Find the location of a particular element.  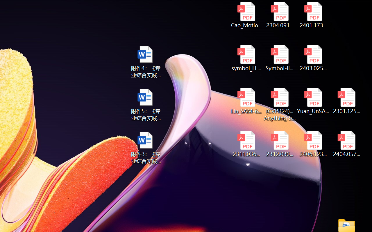

2304.09121v3.pdf is located at coordinates (280, 15).